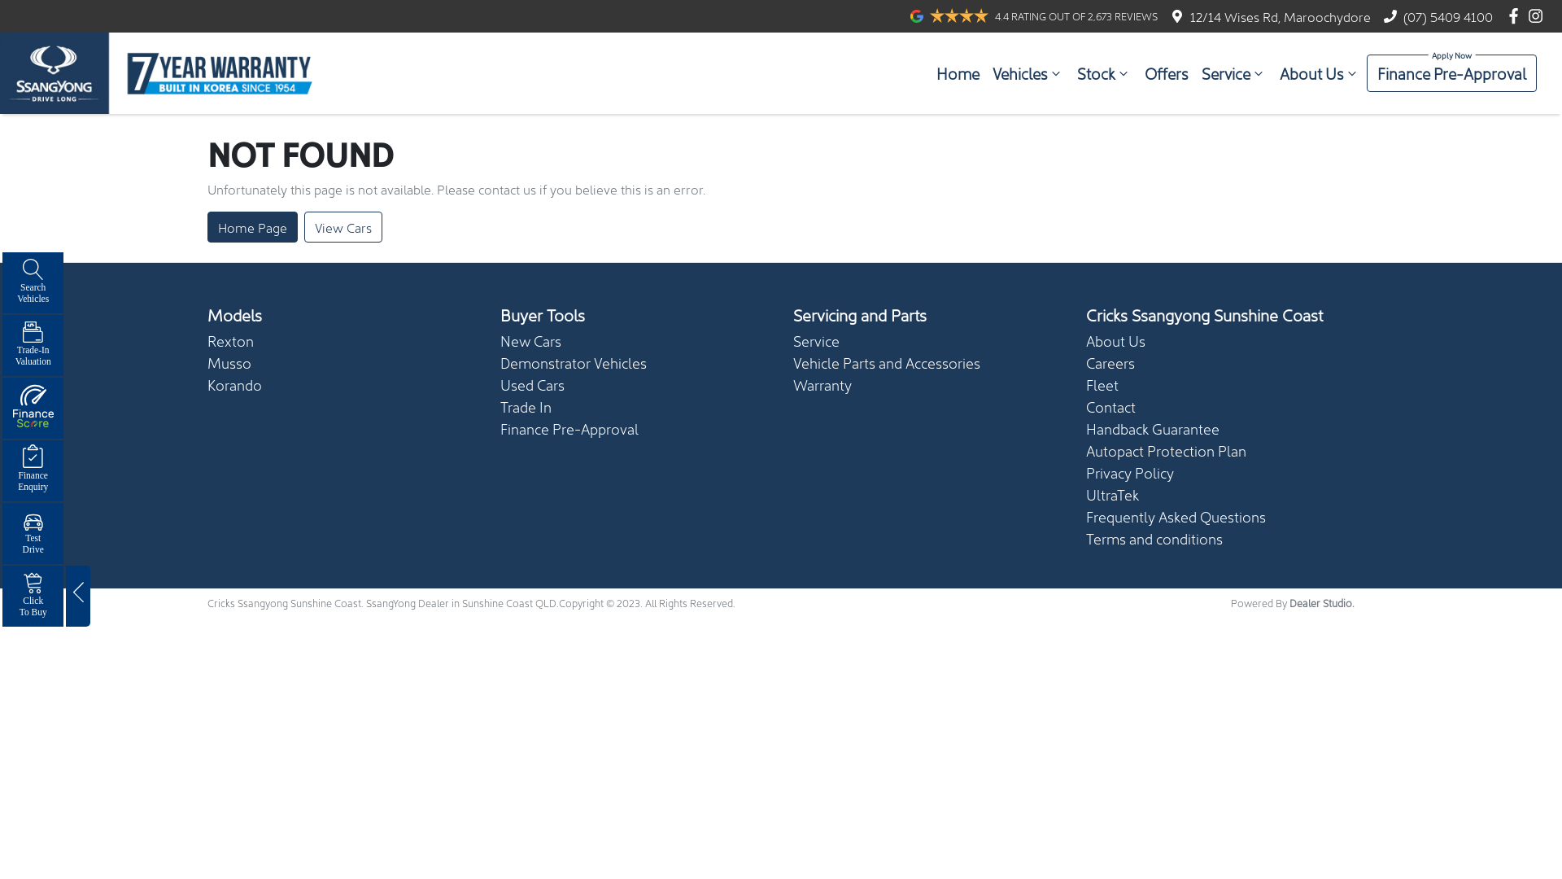 This screenshot has width=1562, height=879. I want to click on View Cars, so click(343, 227).